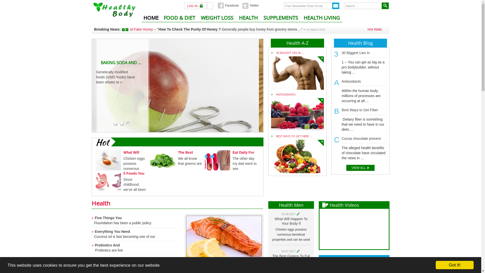 The image size is (485, 273). I want to click on The Best Greens To Eat, so click(291, 256).